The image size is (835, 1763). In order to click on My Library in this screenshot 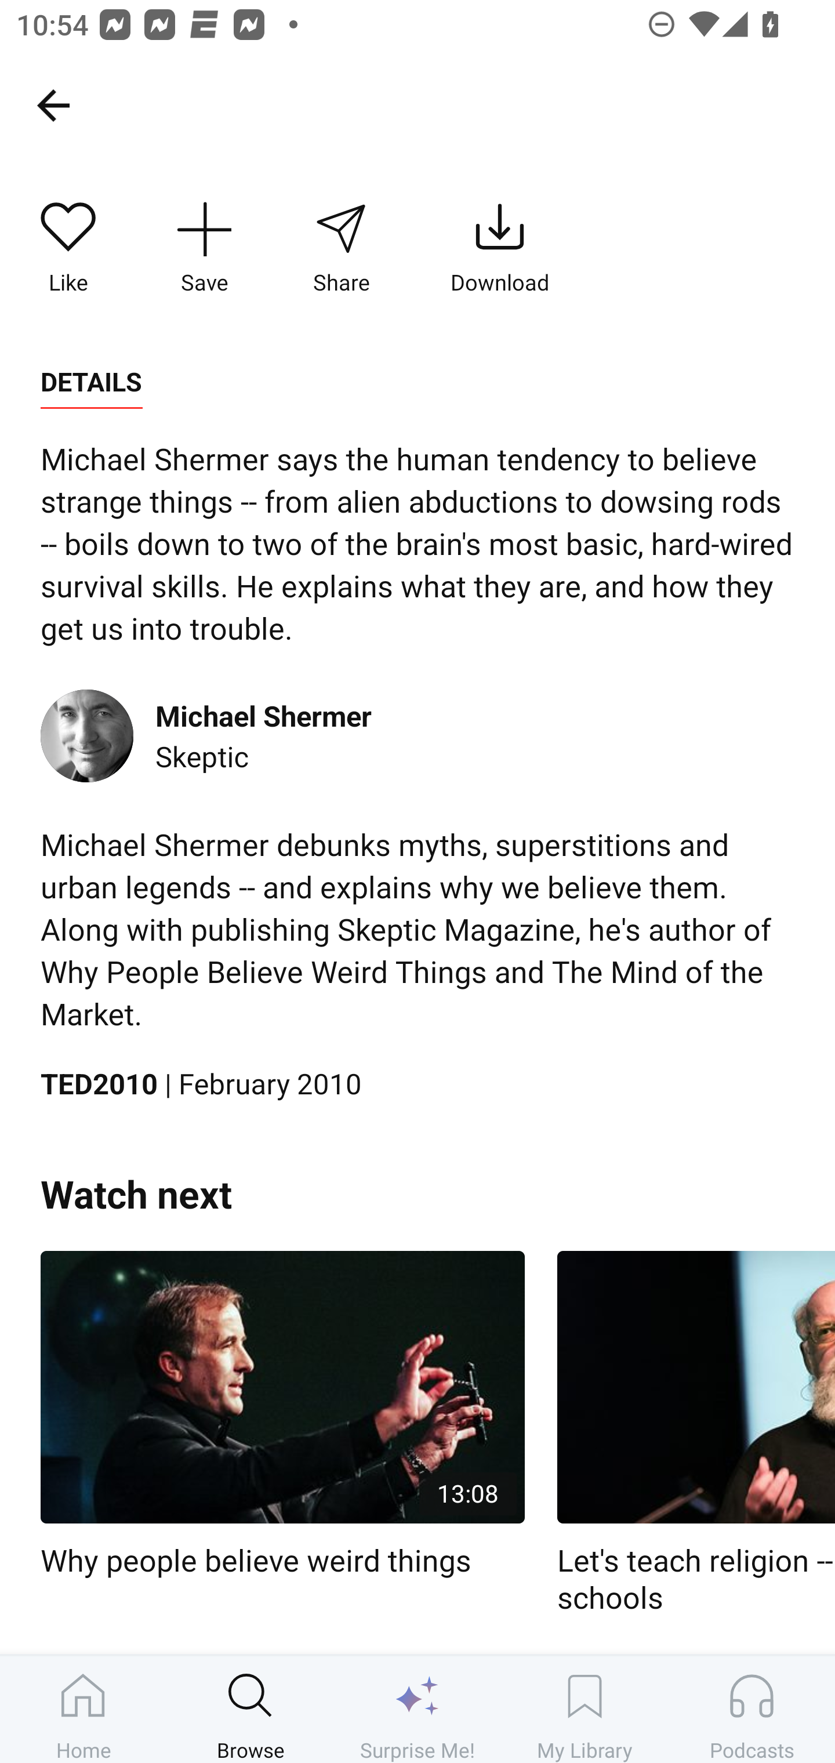, I will do `click(584, 1709)`.